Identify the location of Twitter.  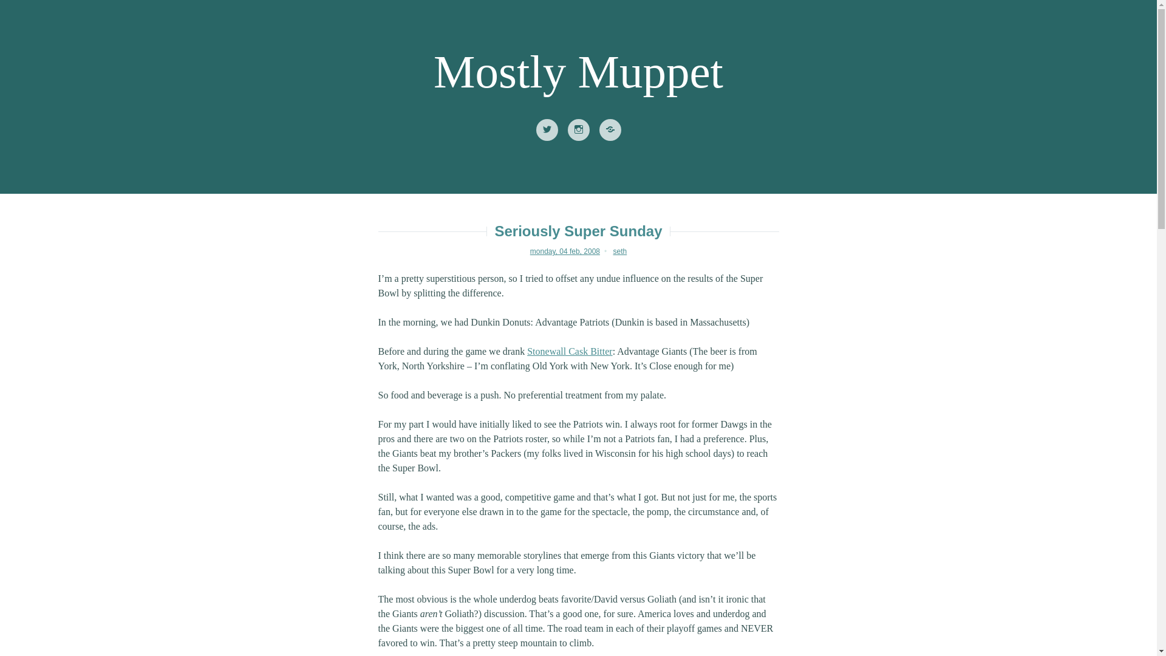
(546, 130).